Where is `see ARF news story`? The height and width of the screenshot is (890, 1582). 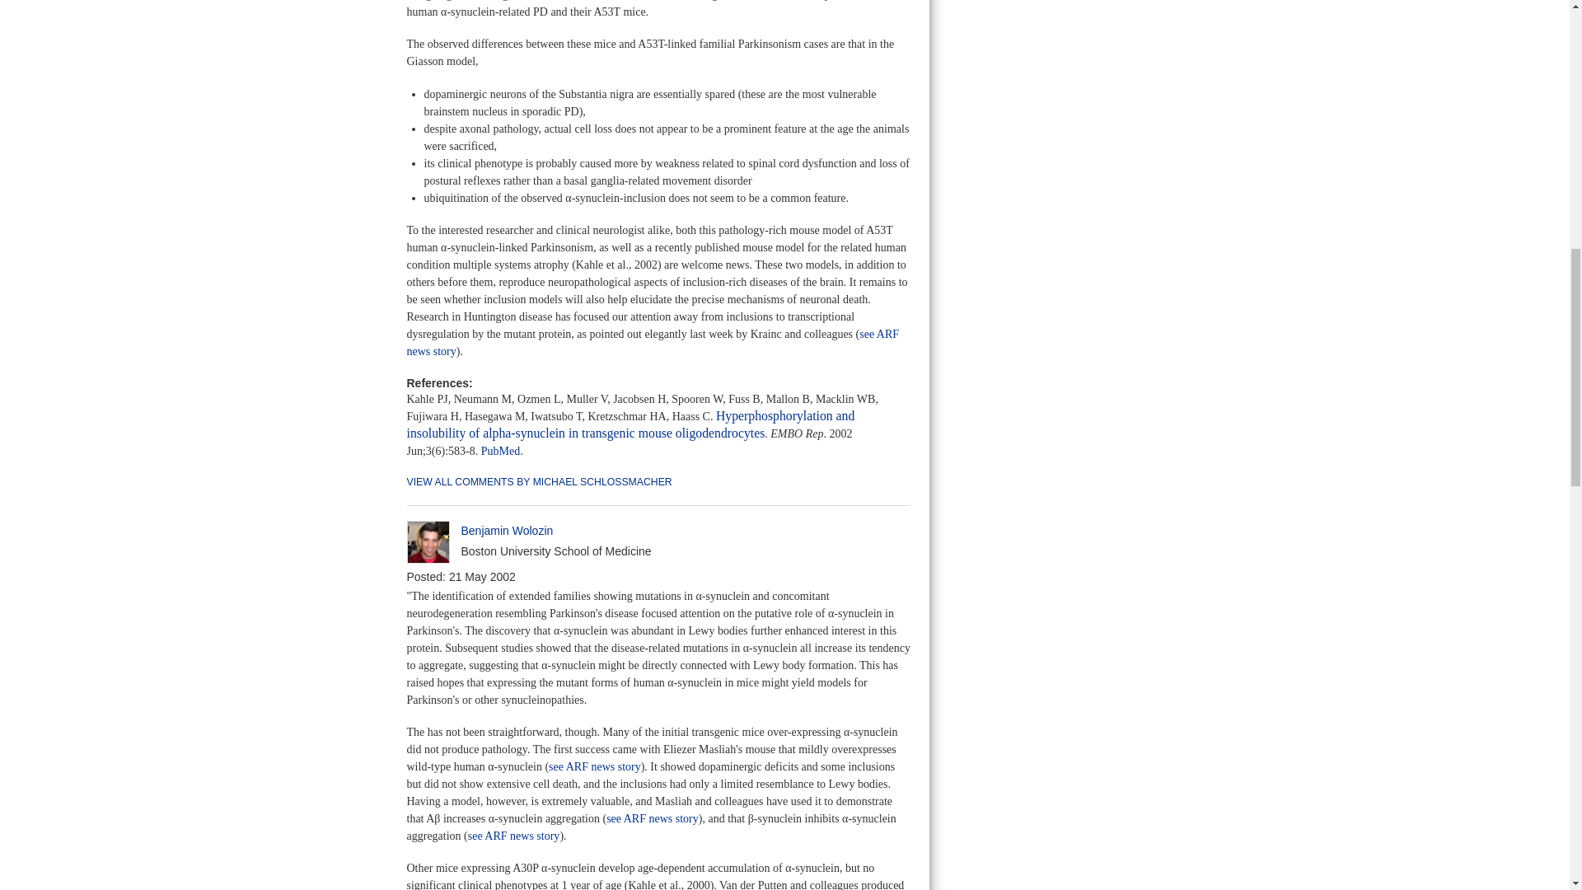 see ARF news story is located at coordinates (595, 766).